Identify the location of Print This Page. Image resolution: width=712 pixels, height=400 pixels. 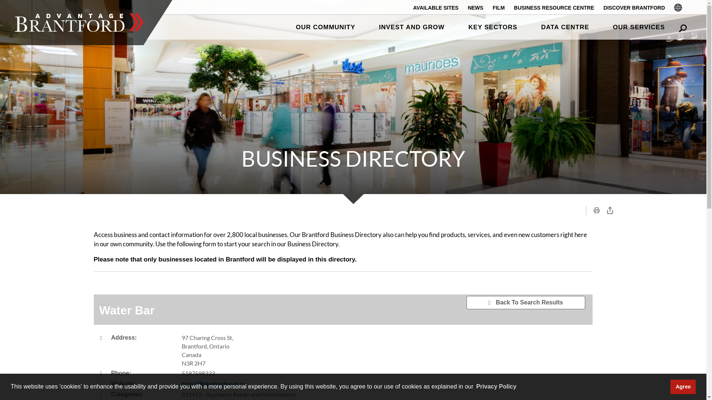
(596, 210).